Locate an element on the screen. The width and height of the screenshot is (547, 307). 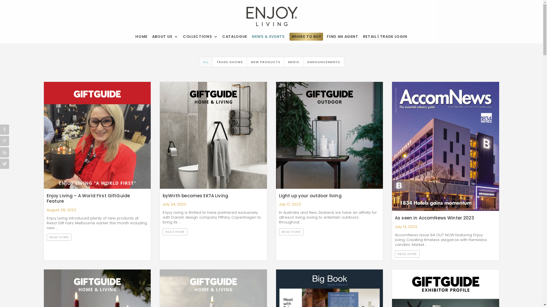
byWirth becomes EKTA Living is located at coordinates (195, 196).